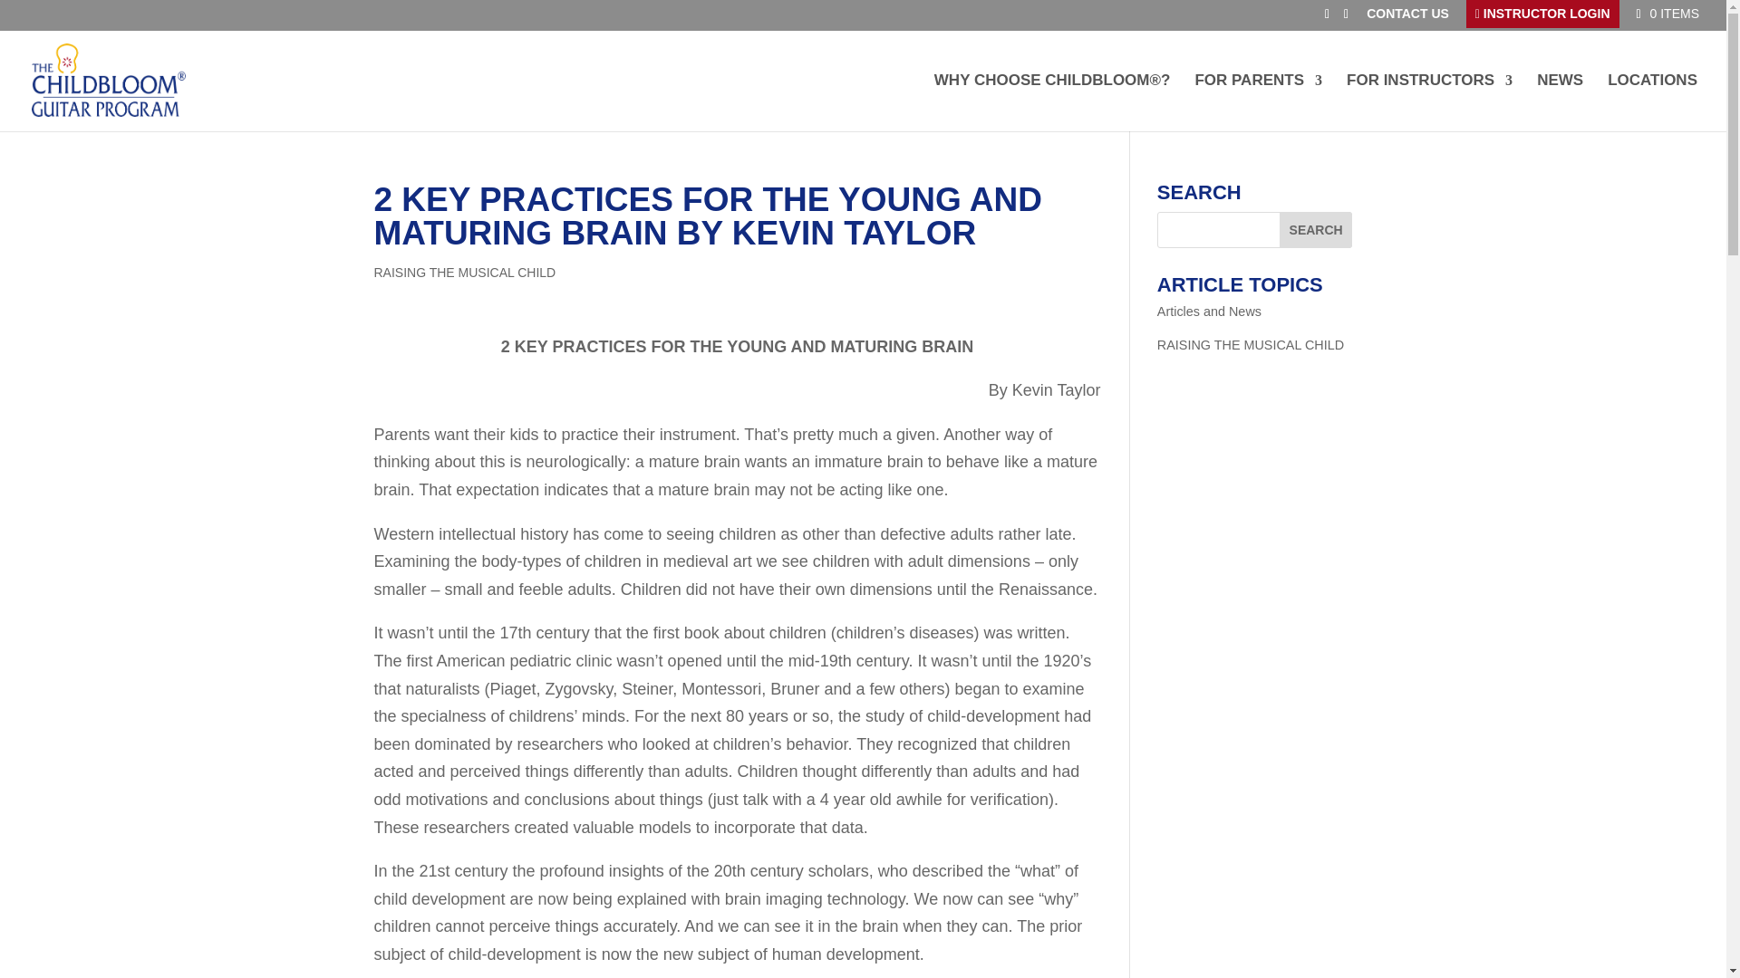 The image size is (1740, 978). Describe the element at coordinates (1429, 102) in the screenshot. I see `FOR INSTRUCTORS` at that location.